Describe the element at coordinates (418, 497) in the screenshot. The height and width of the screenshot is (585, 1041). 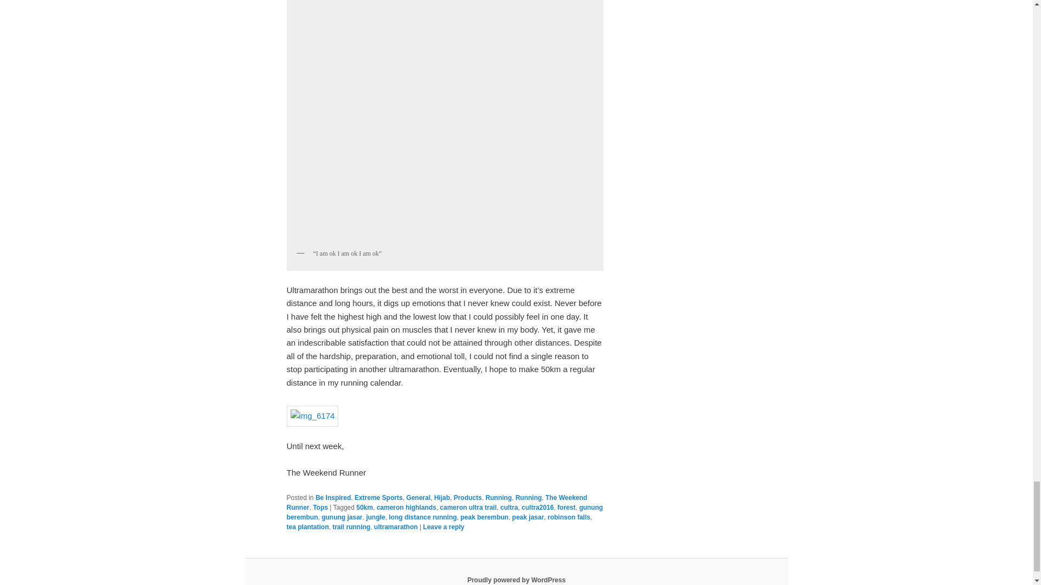
I see `General` at that location.